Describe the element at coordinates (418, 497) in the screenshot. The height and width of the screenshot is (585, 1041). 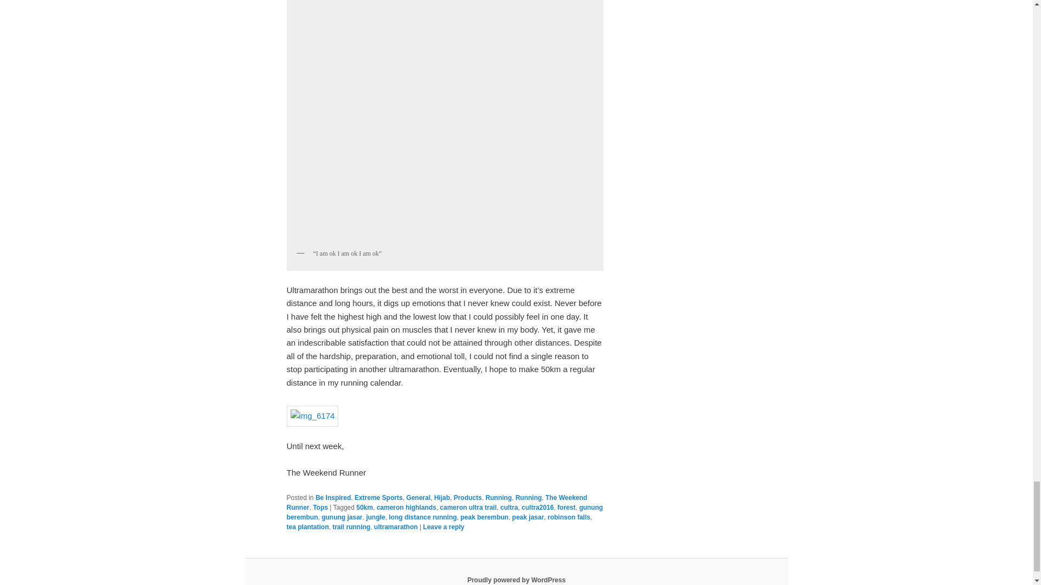
I see `General` at that location.